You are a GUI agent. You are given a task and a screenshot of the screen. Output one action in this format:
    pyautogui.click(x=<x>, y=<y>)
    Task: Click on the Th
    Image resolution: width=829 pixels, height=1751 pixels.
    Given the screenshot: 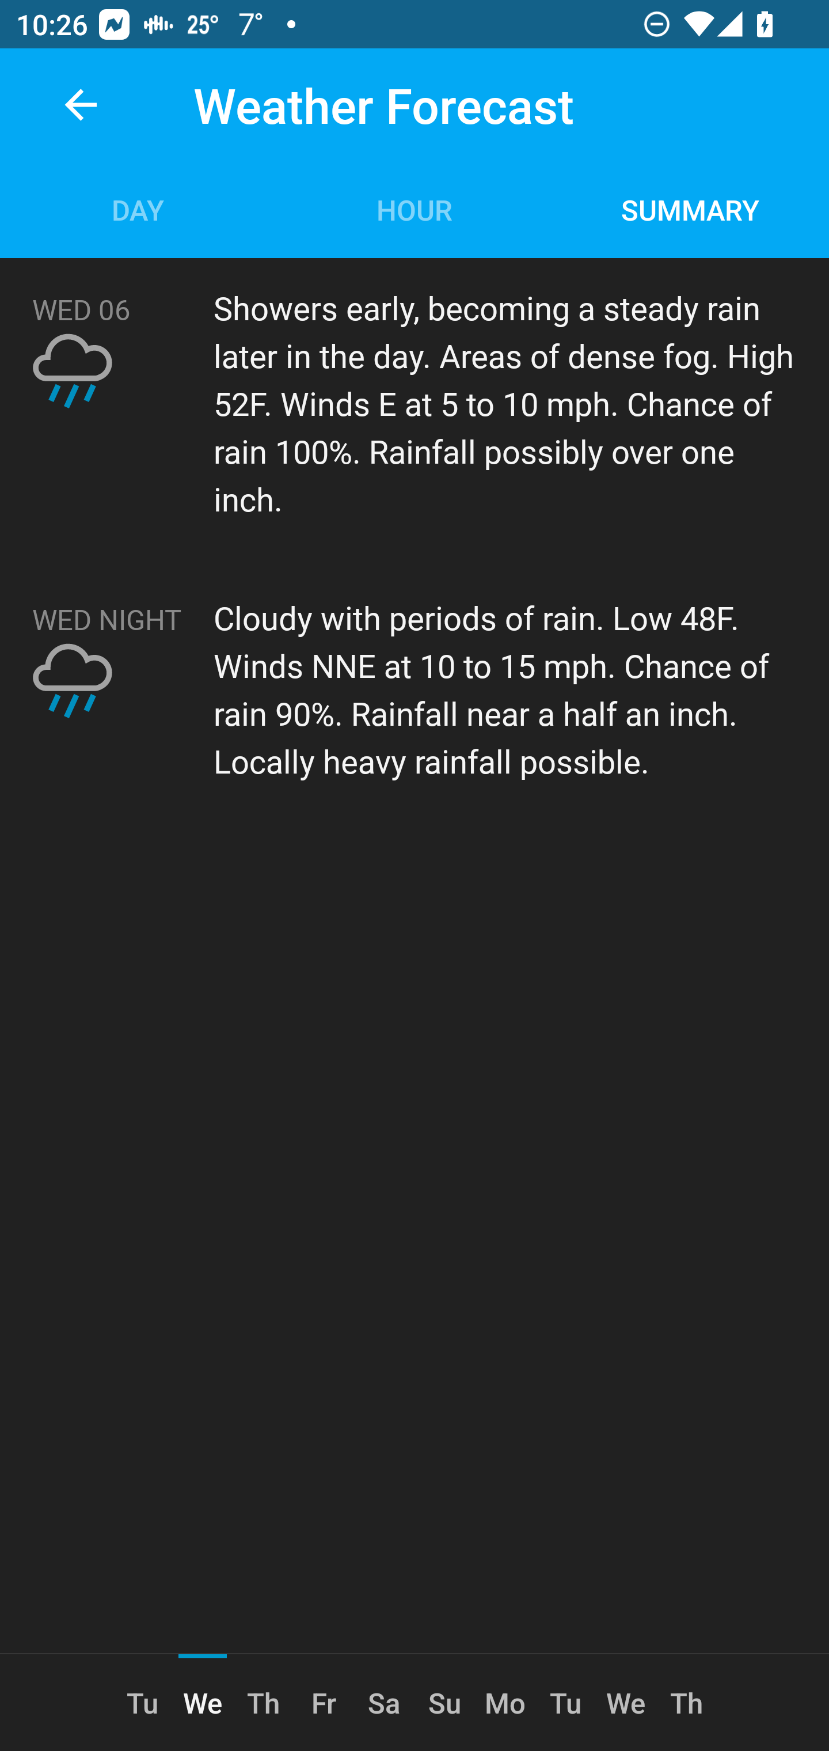 What is the action you would take?
    pyautogui.click(x=686, y=1703)
    